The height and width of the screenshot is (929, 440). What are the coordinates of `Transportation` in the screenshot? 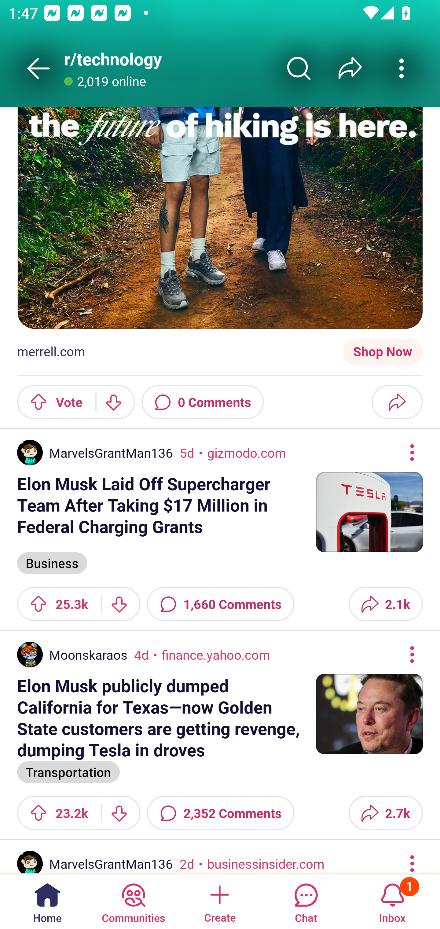 It's located at (68, 771).